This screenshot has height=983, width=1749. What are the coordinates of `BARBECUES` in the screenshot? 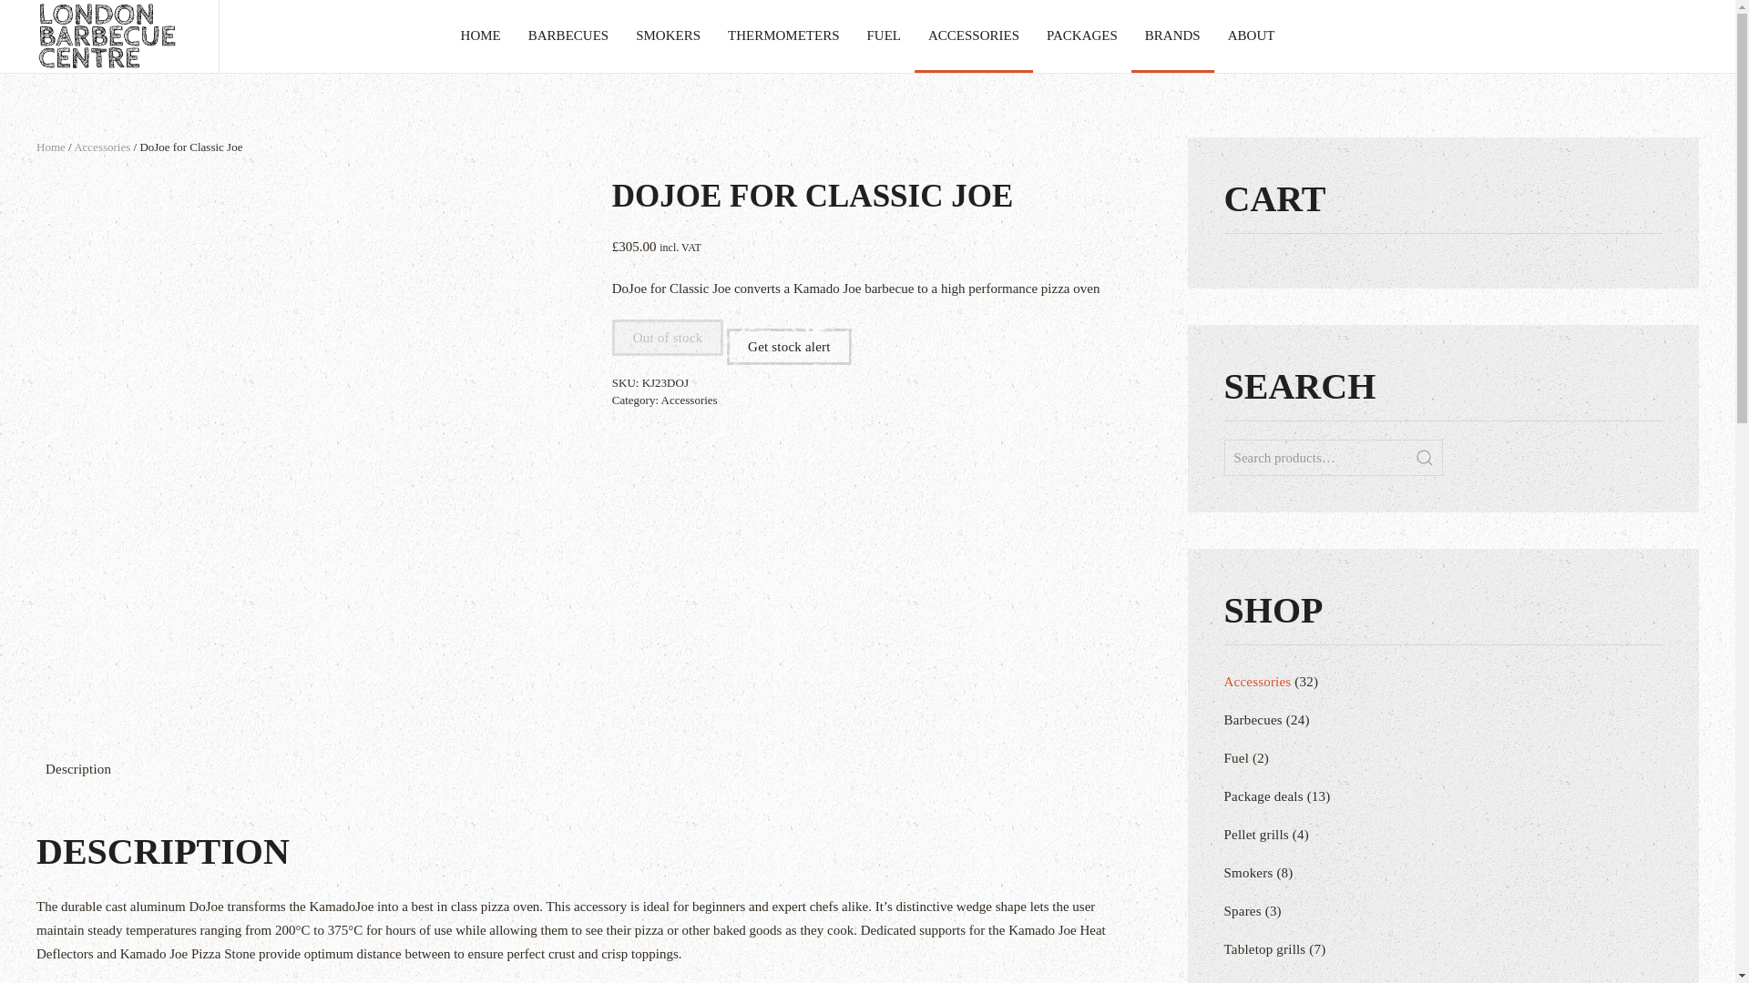 It's located at (568, 36).